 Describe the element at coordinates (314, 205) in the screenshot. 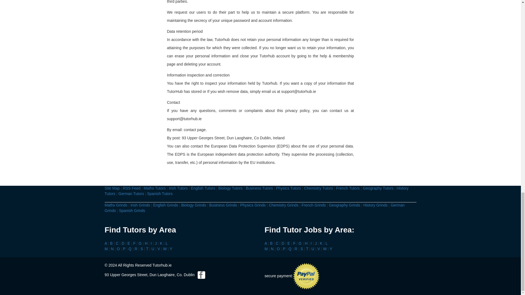

I see `French Grinds` at that location.